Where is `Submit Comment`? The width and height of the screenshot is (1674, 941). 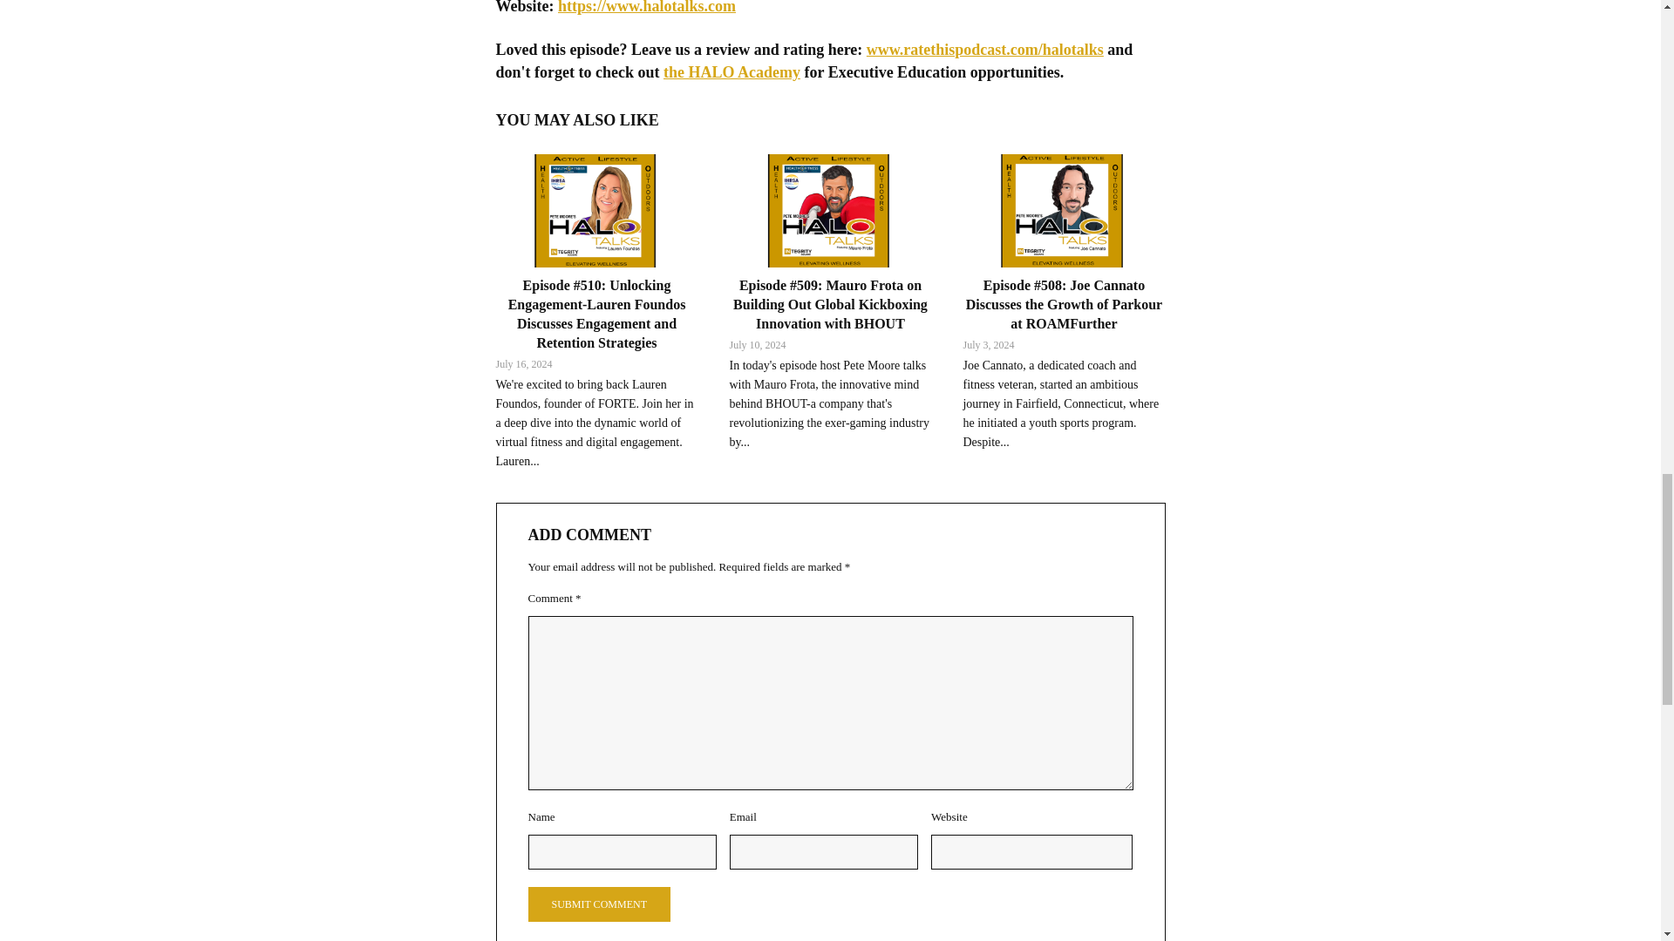
Submit Comment is located at coordinates (600, 904).